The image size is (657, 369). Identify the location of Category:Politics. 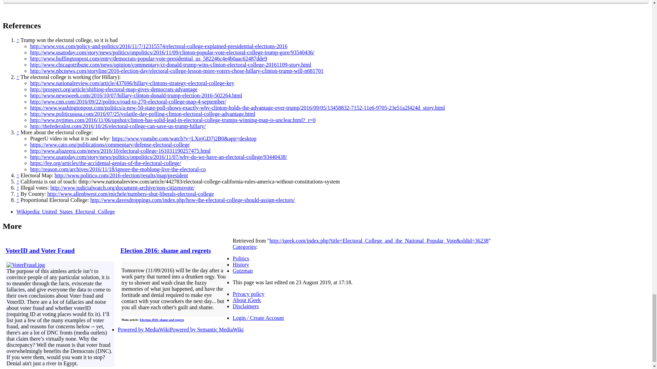
(241, 258).